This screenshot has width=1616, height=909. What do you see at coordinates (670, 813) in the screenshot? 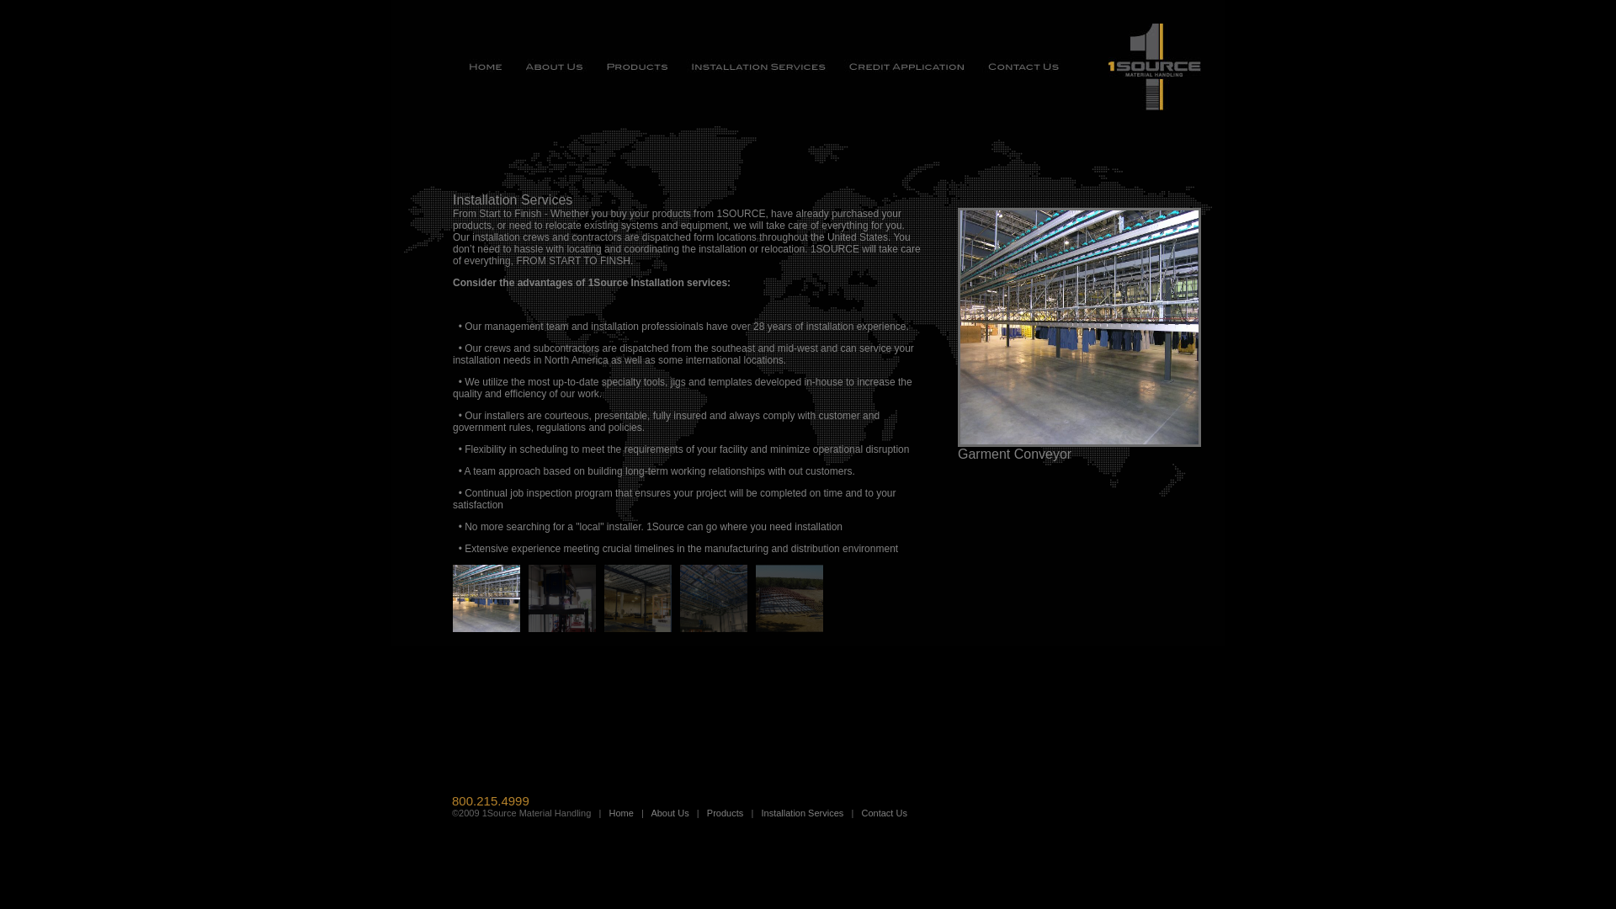
I see `About Us` at bounding box center [670, 813].